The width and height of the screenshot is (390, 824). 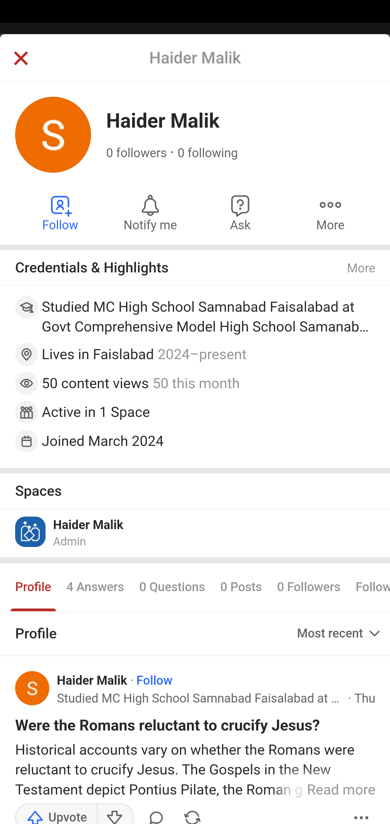 What do you see at coordinates (61, 213) in the screenshot?
I see `Follow Haider Malik Follow` at bounding box center [61, 213].